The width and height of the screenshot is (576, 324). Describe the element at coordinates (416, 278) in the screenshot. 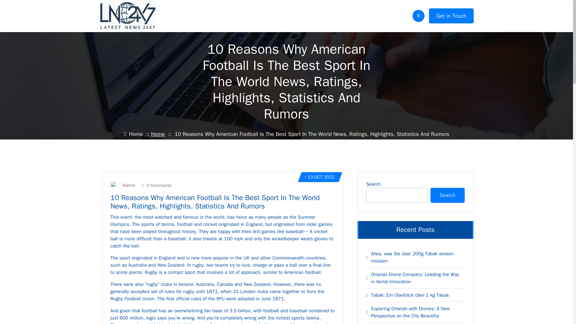

I see `Orlando Drone Company: Leading the Way in Aerial Innovation` at that location.